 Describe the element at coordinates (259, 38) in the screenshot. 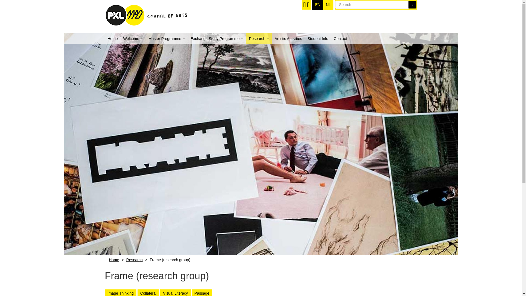

I see `Research` at that location.